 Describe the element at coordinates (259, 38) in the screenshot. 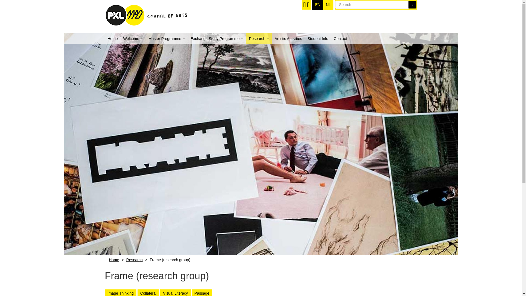

I see `Research` at that location.